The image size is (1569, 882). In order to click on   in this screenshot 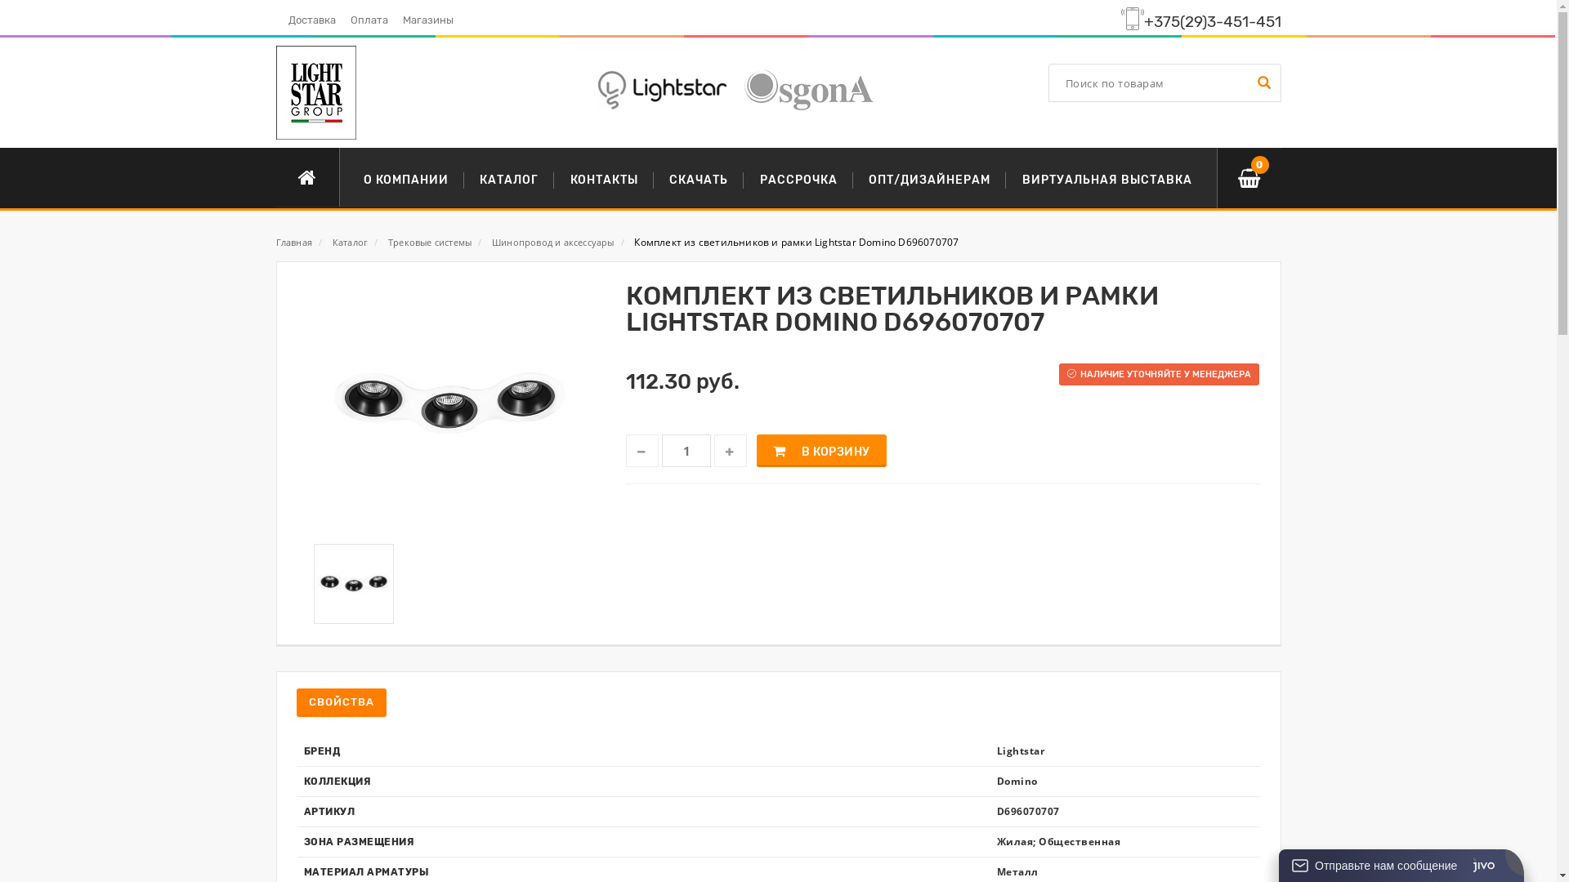, I will do `click(1262, 83)`.